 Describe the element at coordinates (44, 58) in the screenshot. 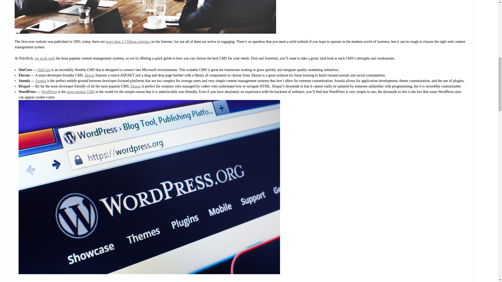

I see `we work with` at that location.